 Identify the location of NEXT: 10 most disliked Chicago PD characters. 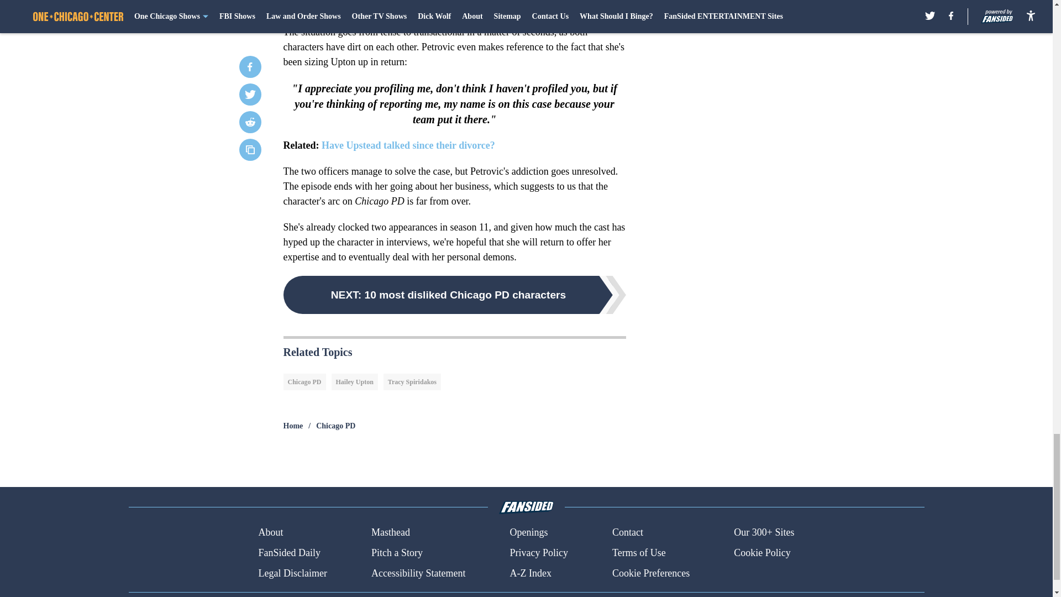
(454, 295).